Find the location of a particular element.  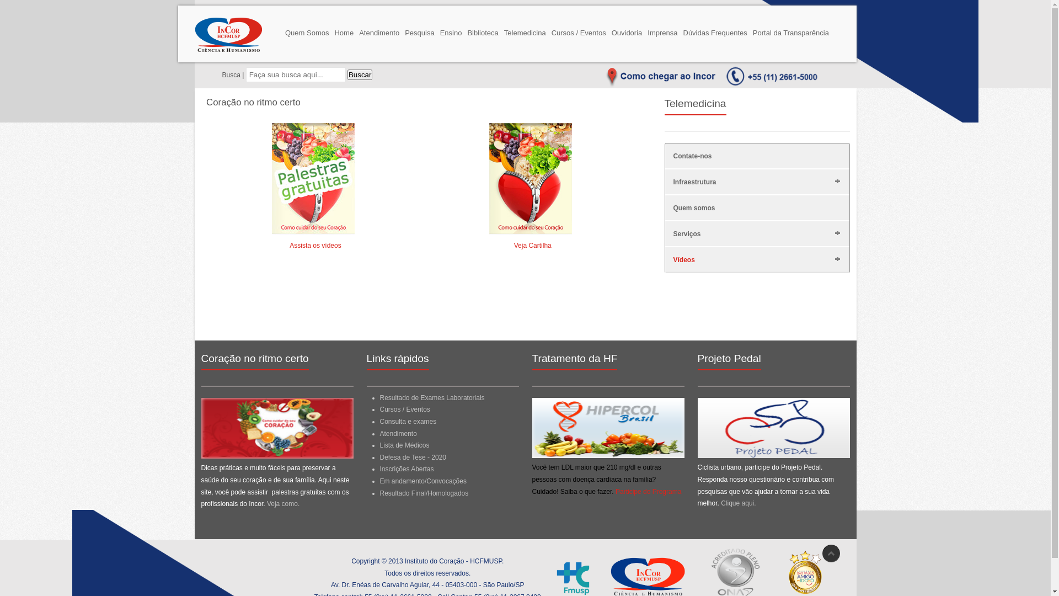

Consulta e exames is located at coordinates (408, 422).